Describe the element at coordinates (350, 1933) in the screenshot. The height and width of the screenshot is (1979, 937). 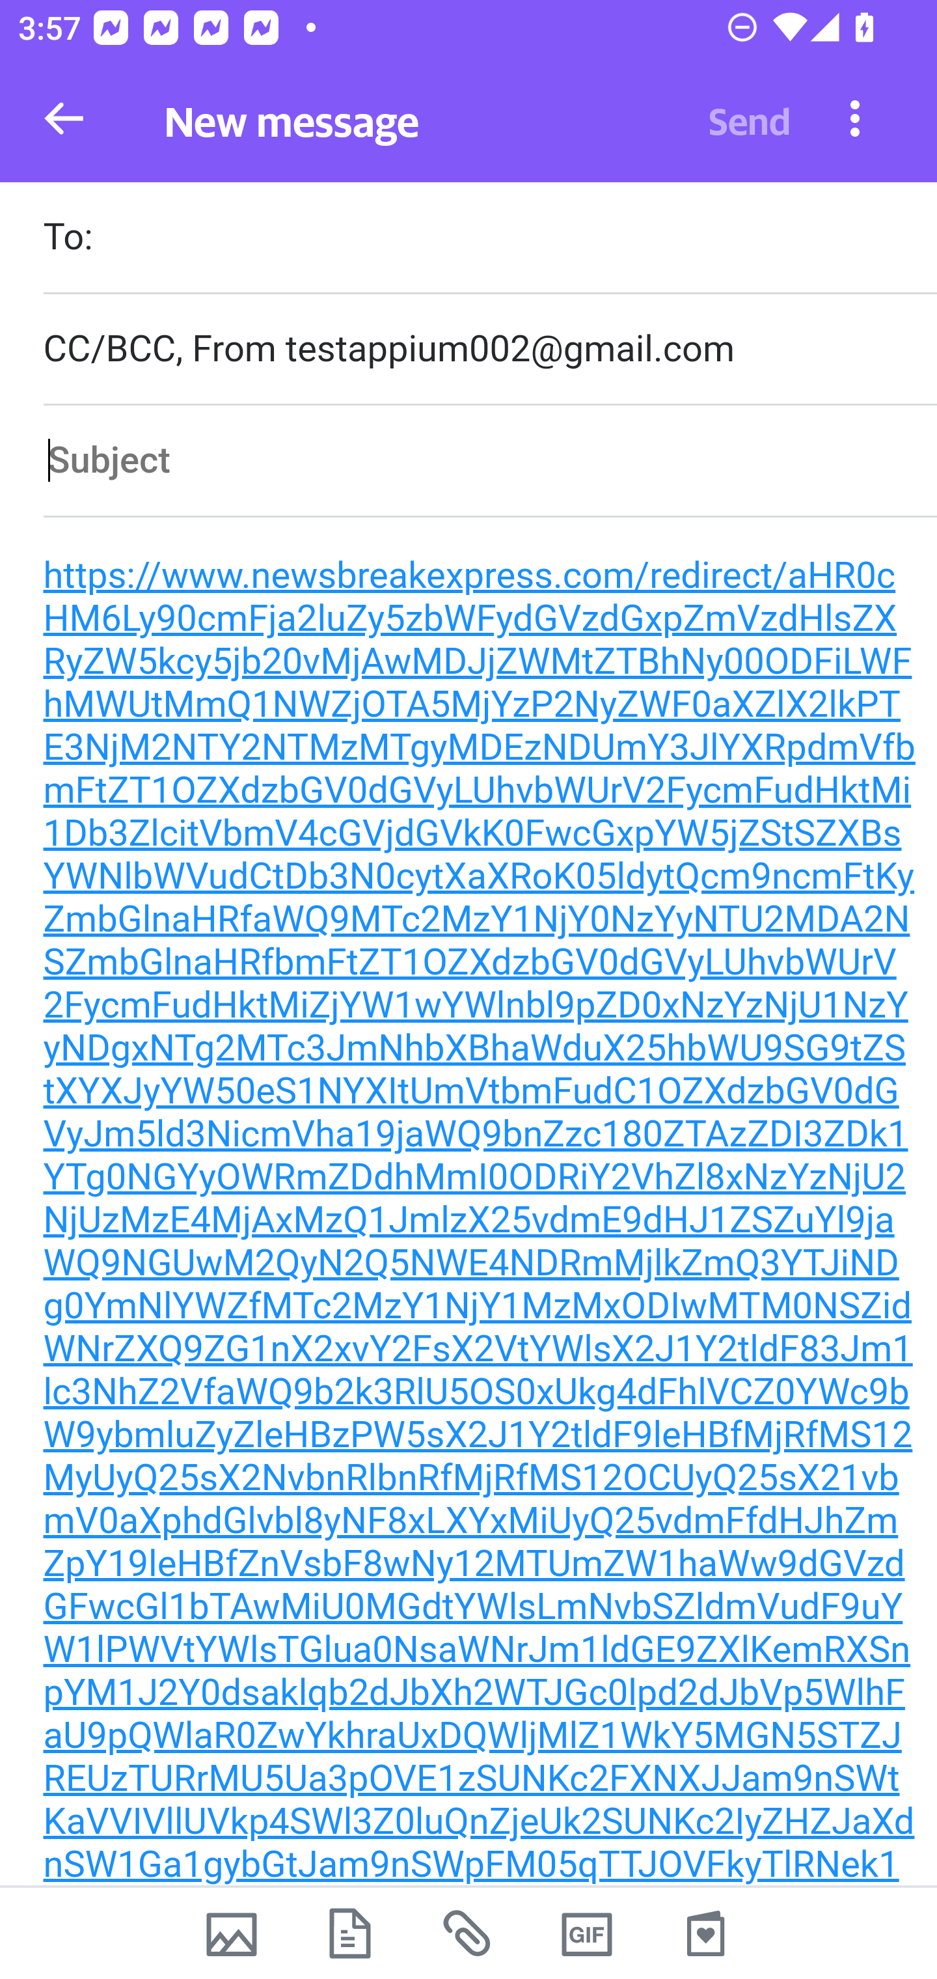
I see `Device files` at that location.